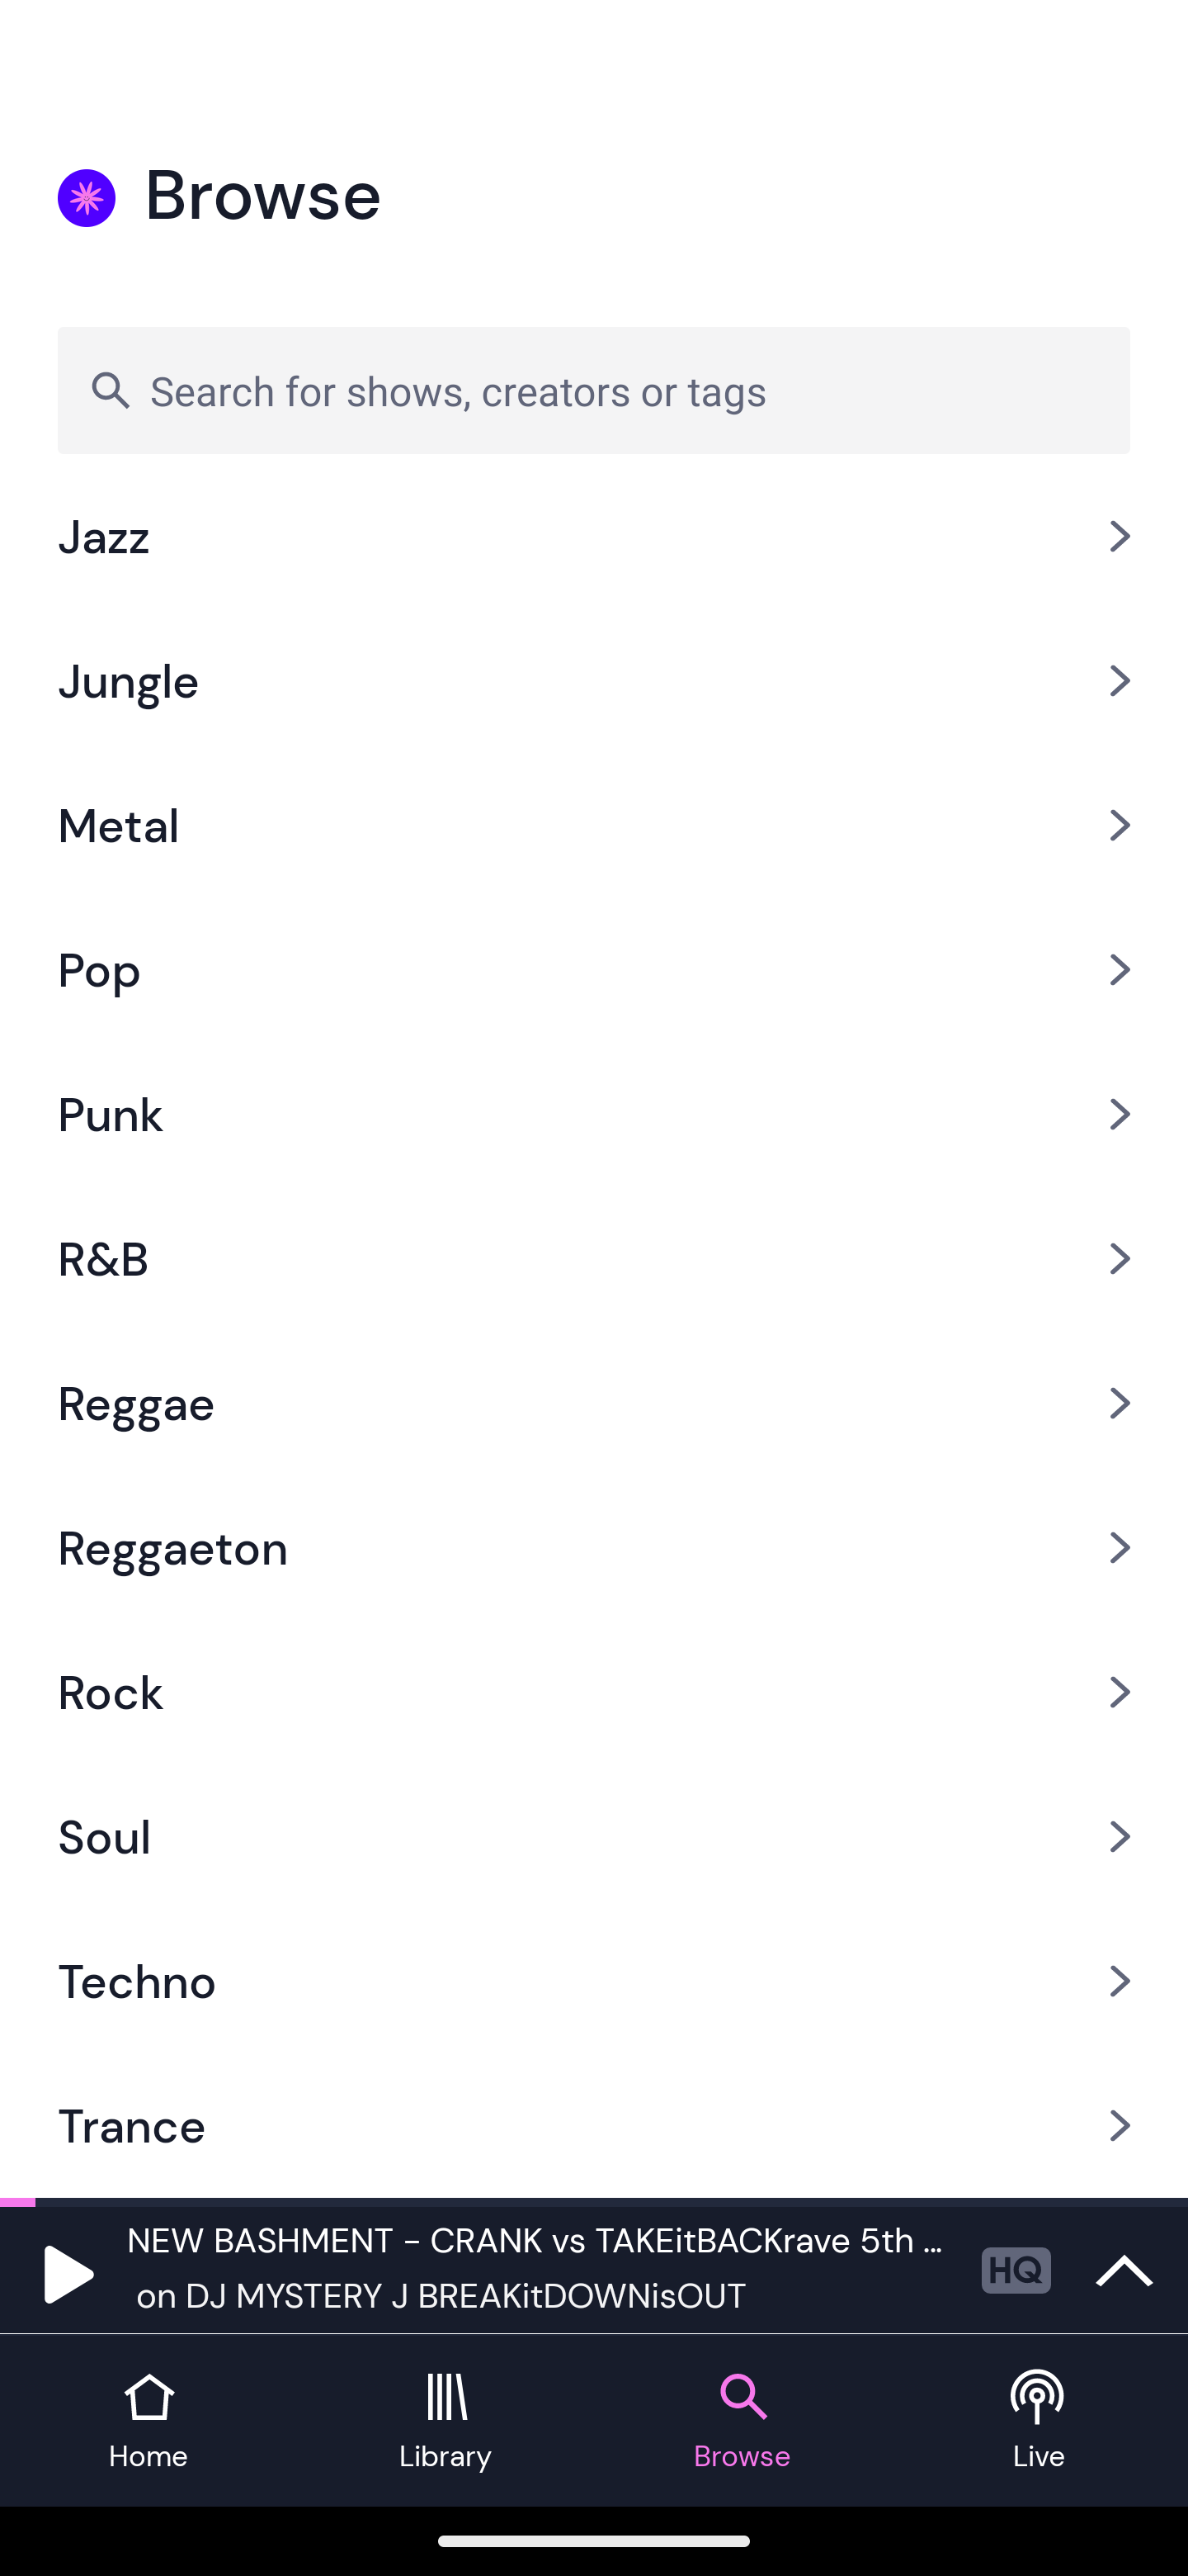 Image resolution: width=1188 pixels, height=2576 pixels. I want to click on Jazz, so click(594, 552).